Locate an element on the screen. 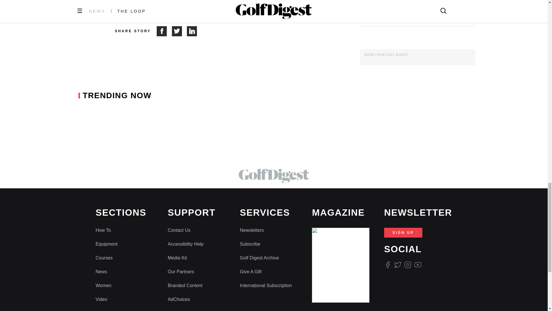 The width and height of the screenshot is (552, 311). Share on Facebook is located at coordinates (164, 31).